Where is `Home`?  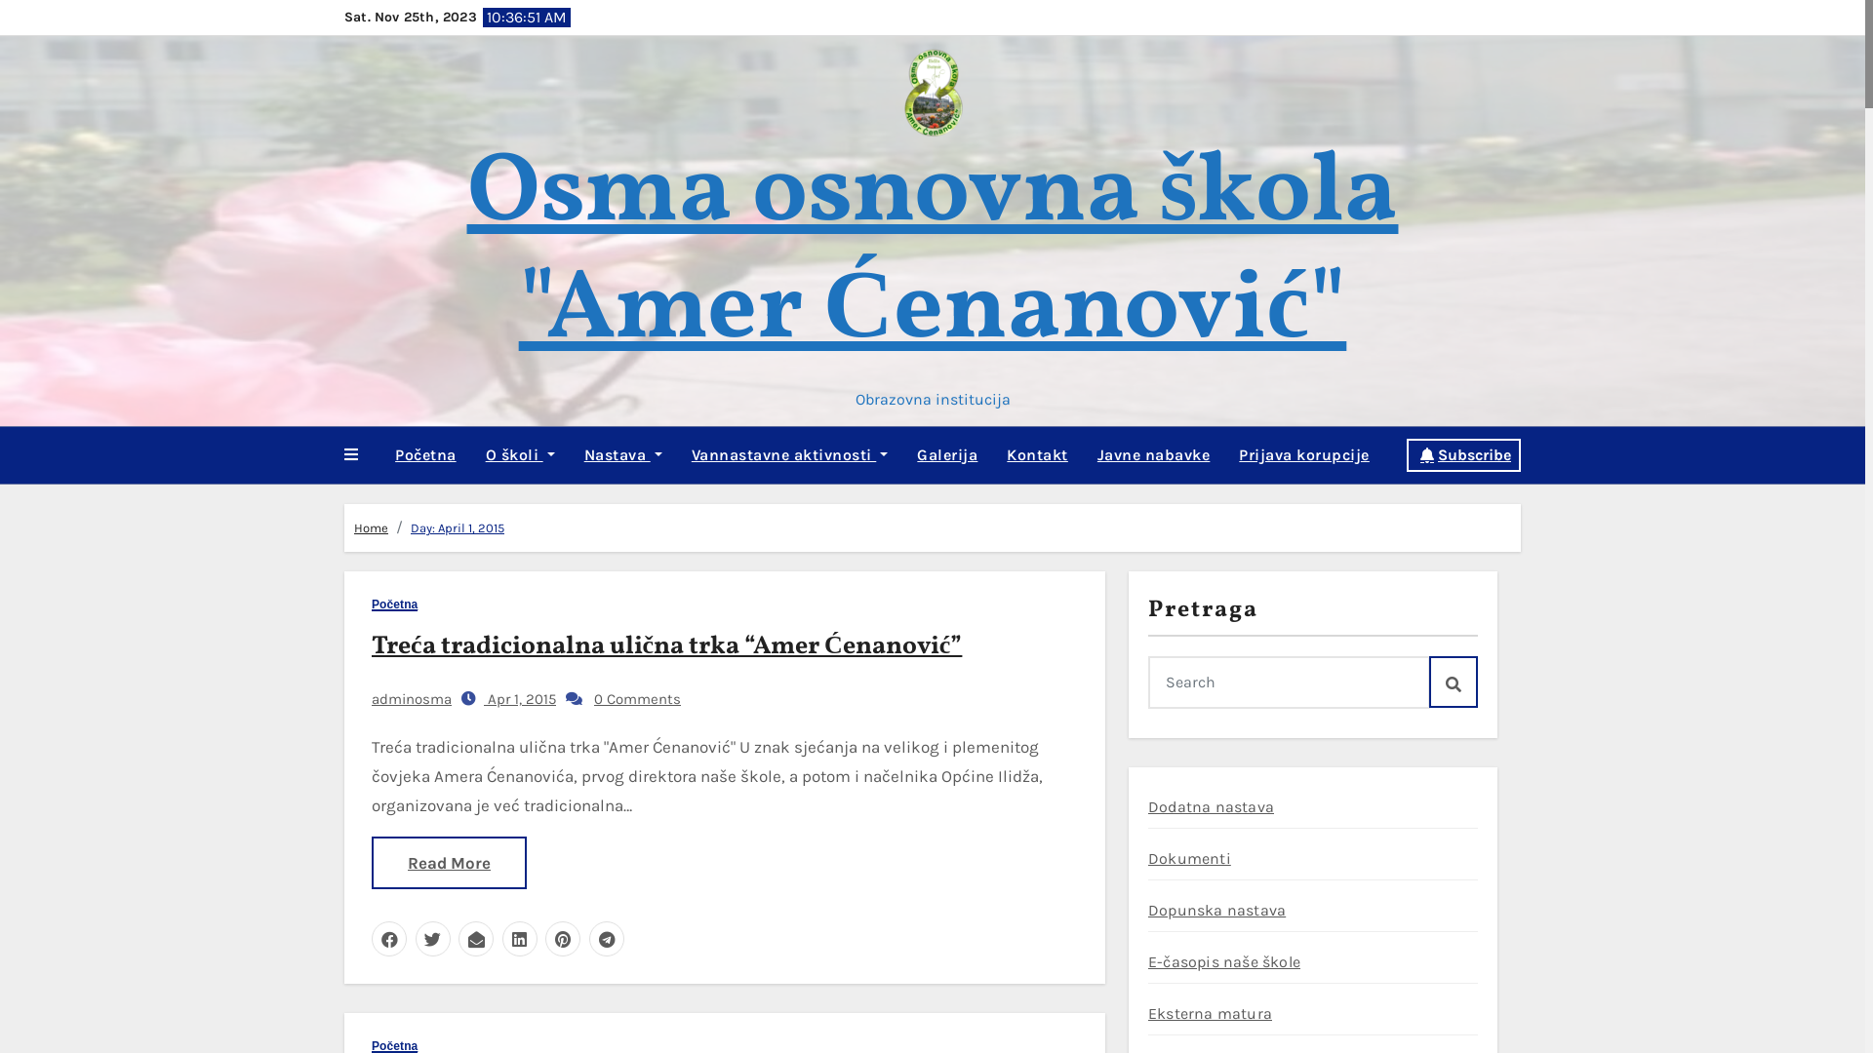
Home is located at coordinates (371, 528).